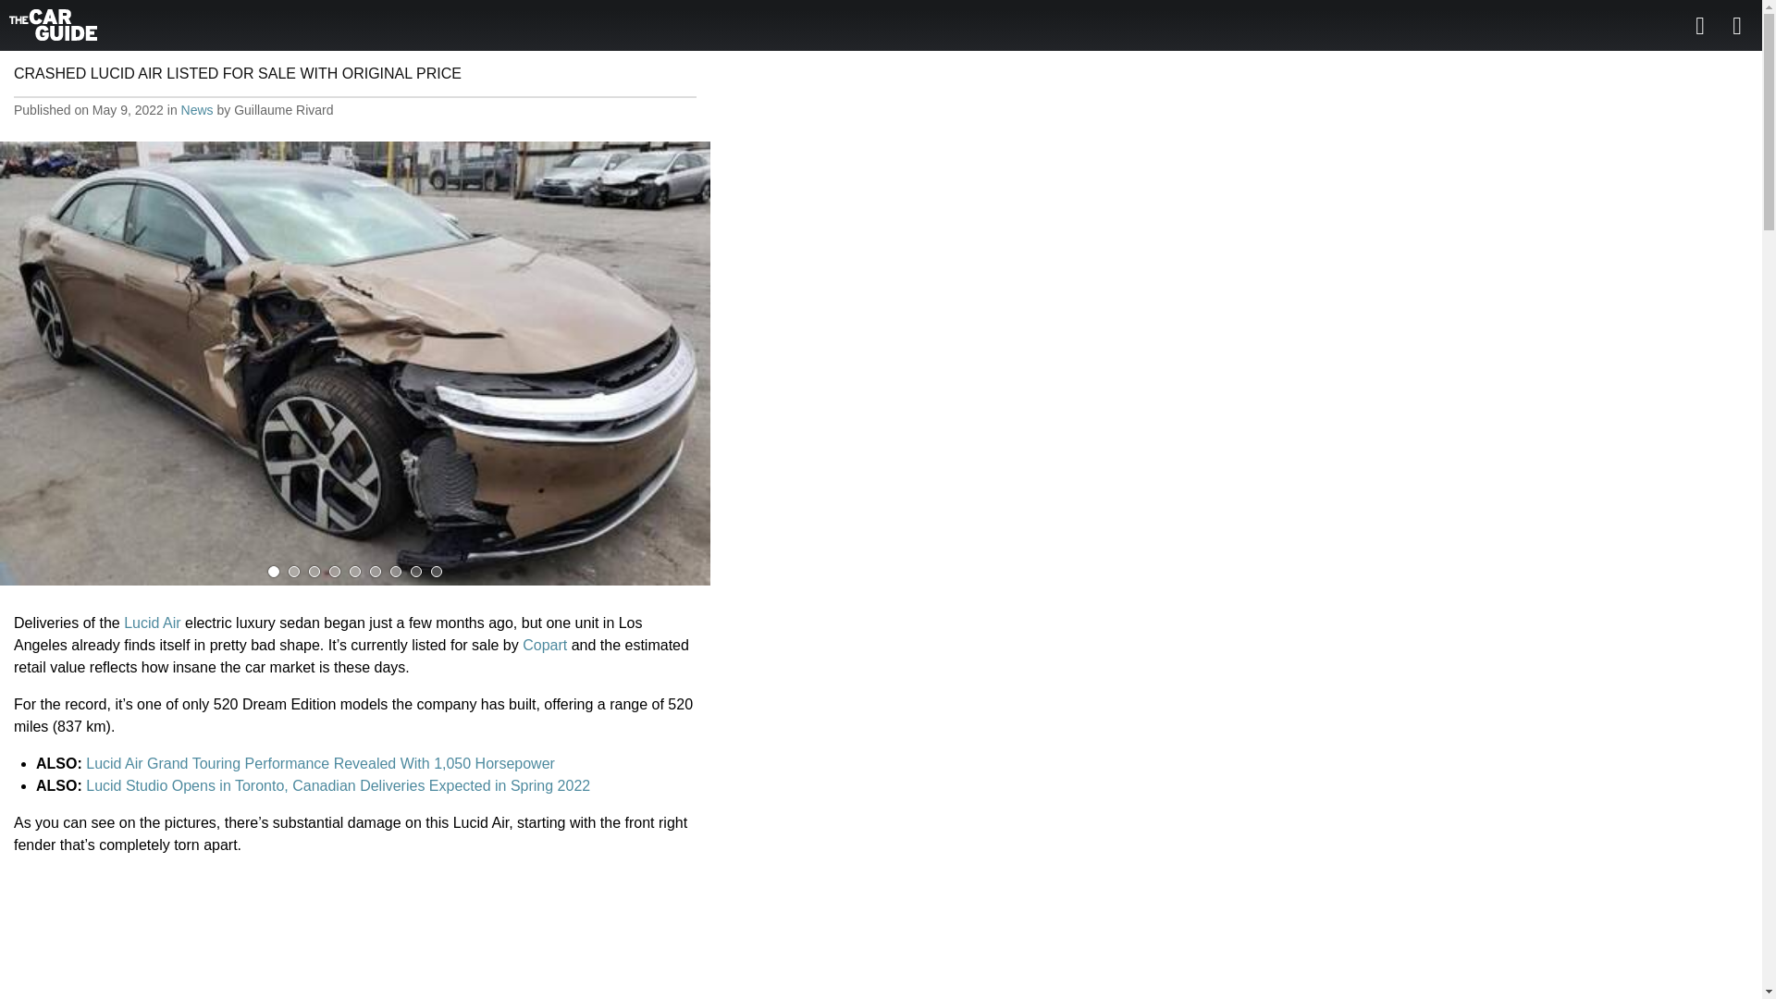 This screenshot has height=999, width=1776. Describe the element at coordinates (544, 646) in the screenshot. I see `Copart` at that location.